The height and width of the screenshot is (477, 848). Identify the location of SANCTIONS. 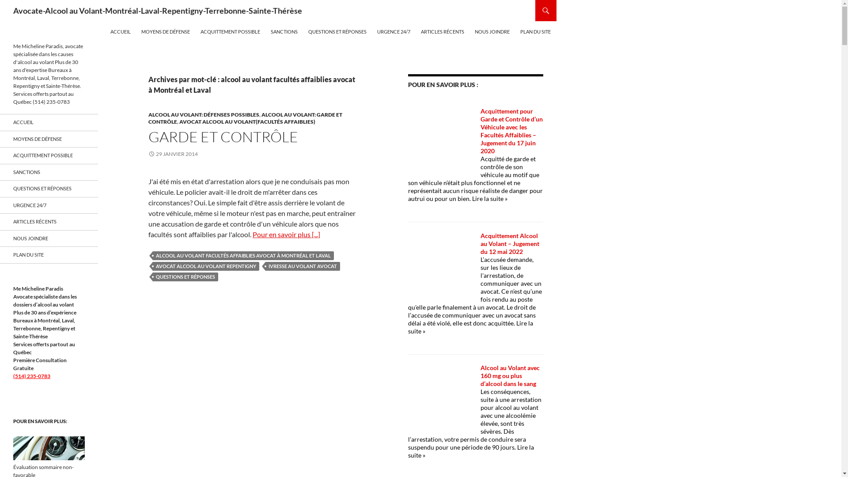
(284, 32).